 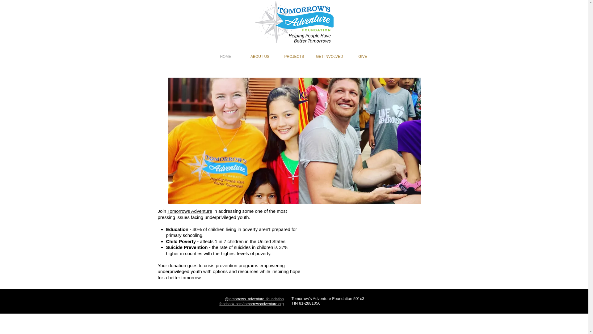 I want to click on GET INVOLVED, so click(x=329, y=57).